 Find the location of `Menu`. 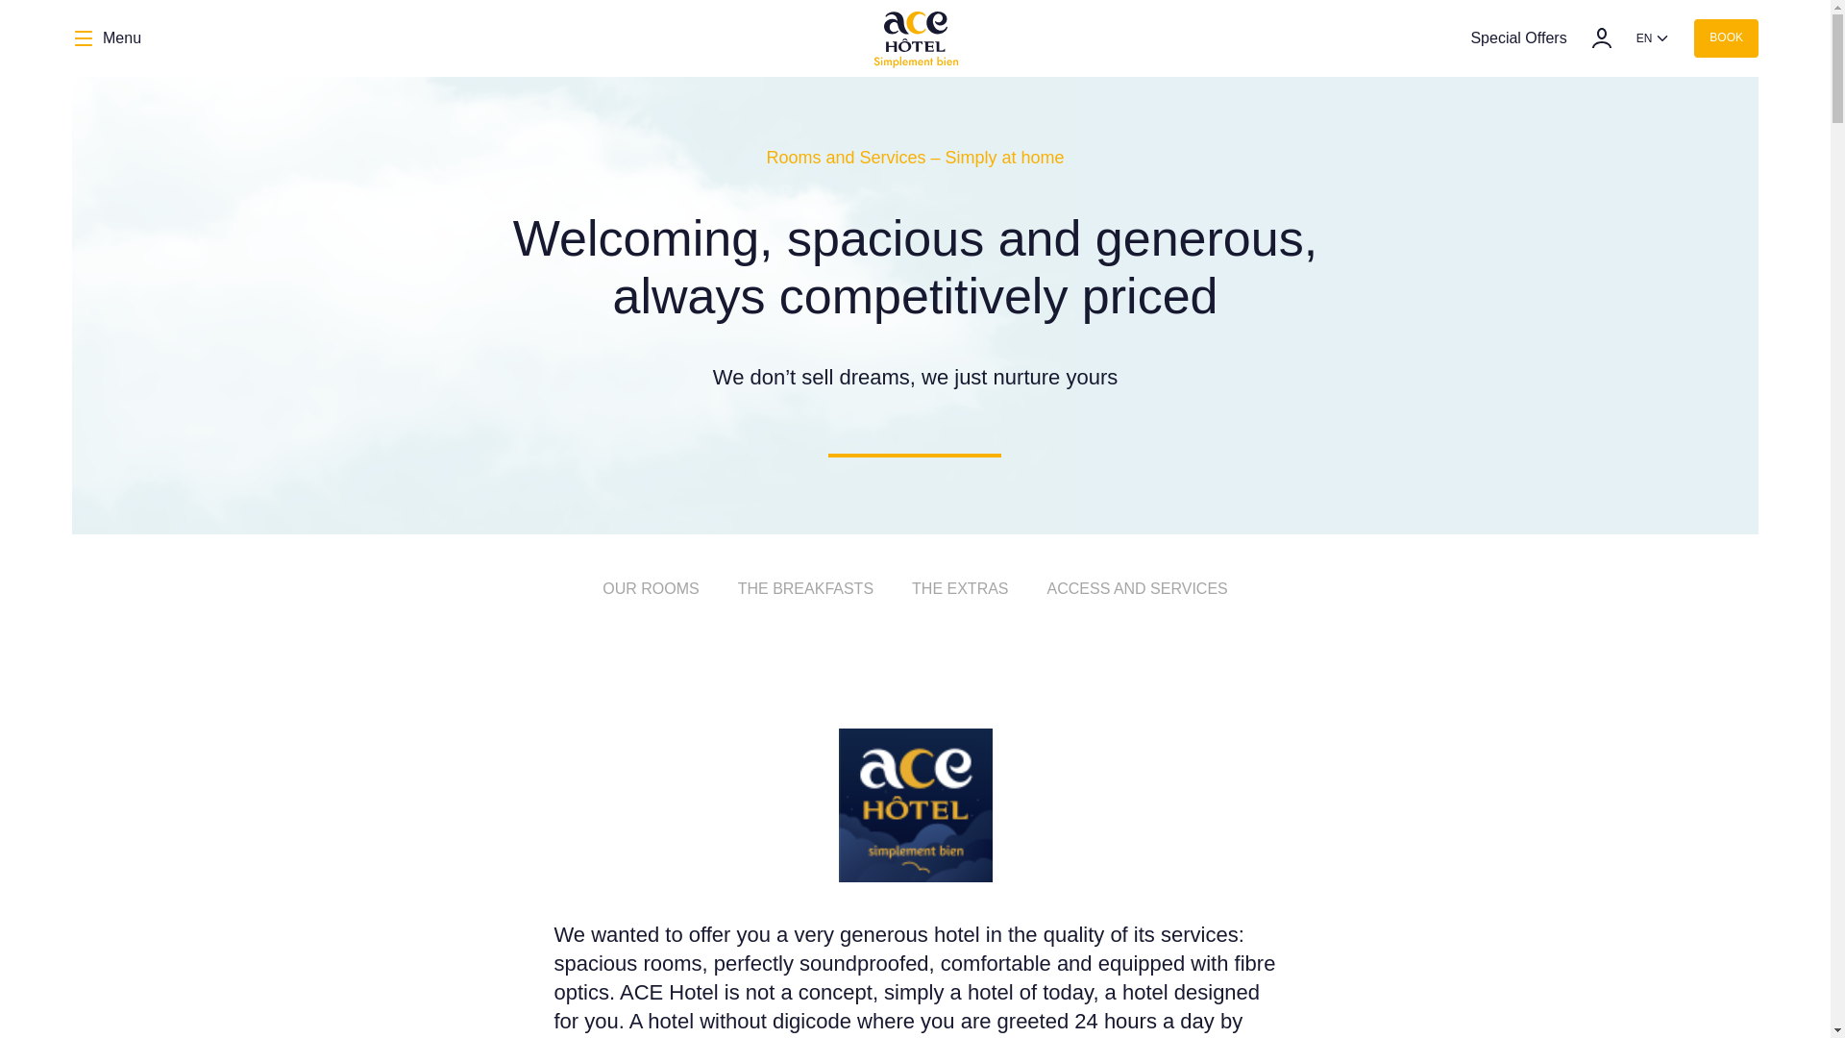

Menu is located at coordinates (106, 38).